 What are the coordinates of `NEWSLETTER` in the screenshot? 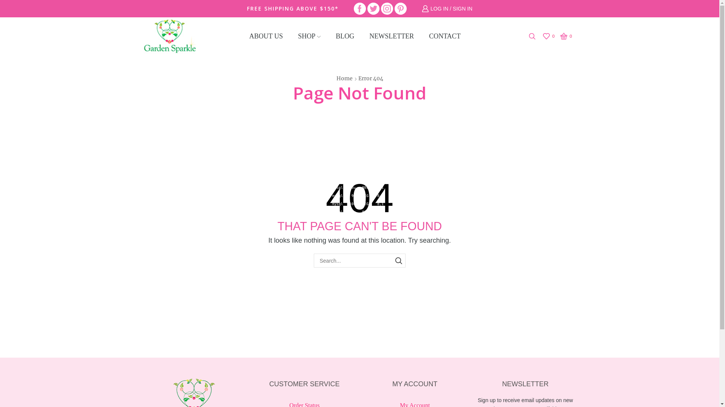 It's located at (392, 36).